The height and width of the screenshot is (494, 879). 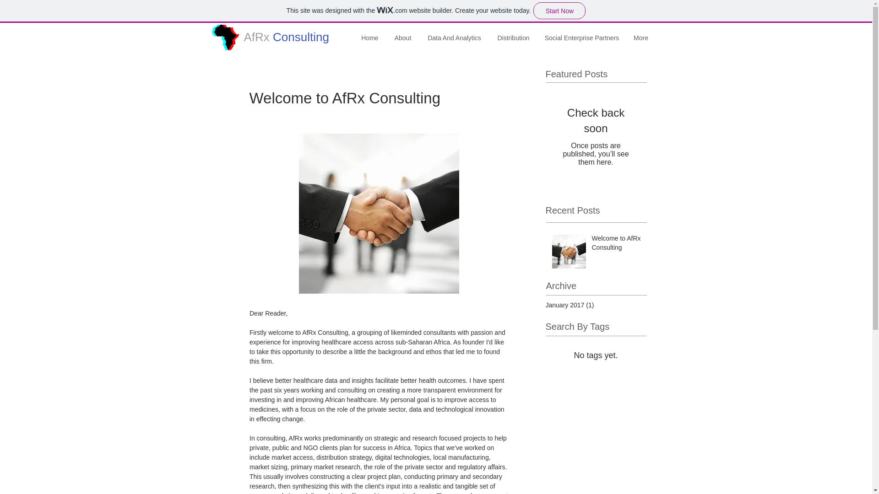 What do you see at coordinates (403, 38) in the screenshot?
I see `About` at bounding box center [403, 38].